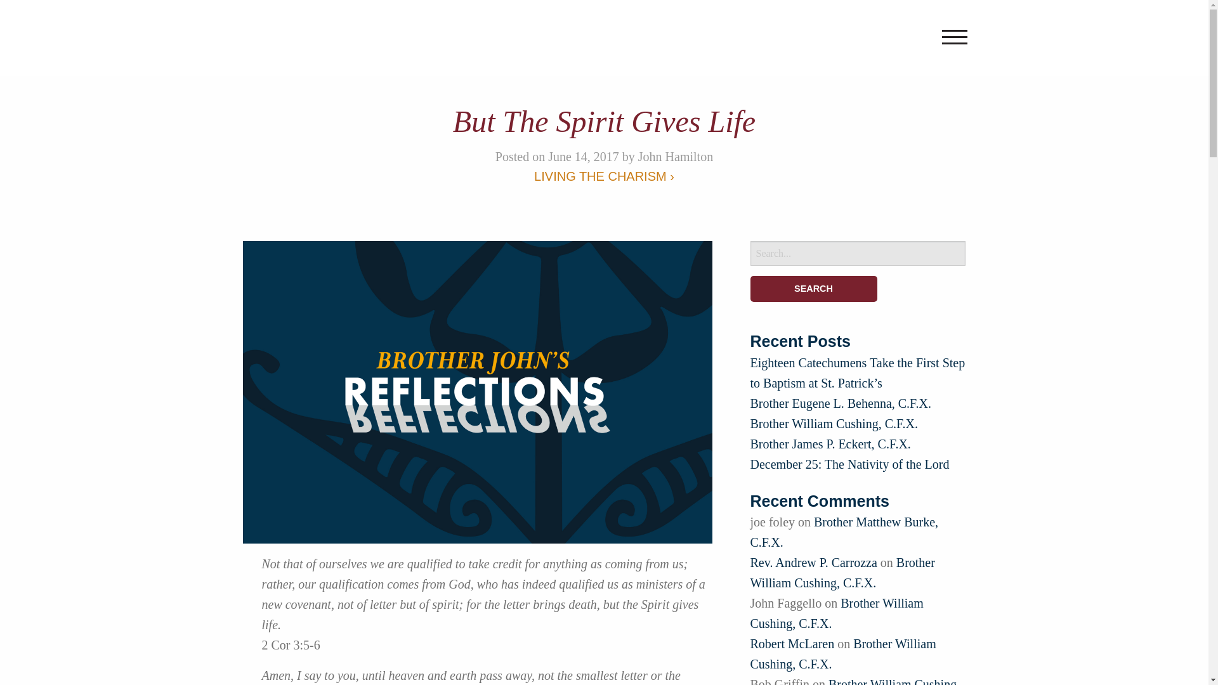  I want to click on Brother William Cushing, C.F.X., so click(836, 613).